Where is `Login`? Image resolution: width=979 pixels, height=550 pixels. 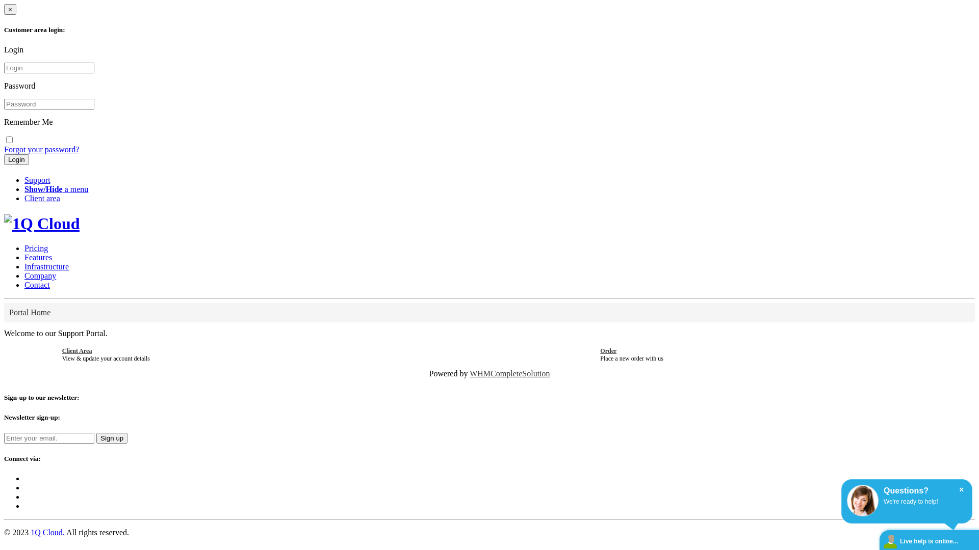 Login is located at coordinates (16, 160).